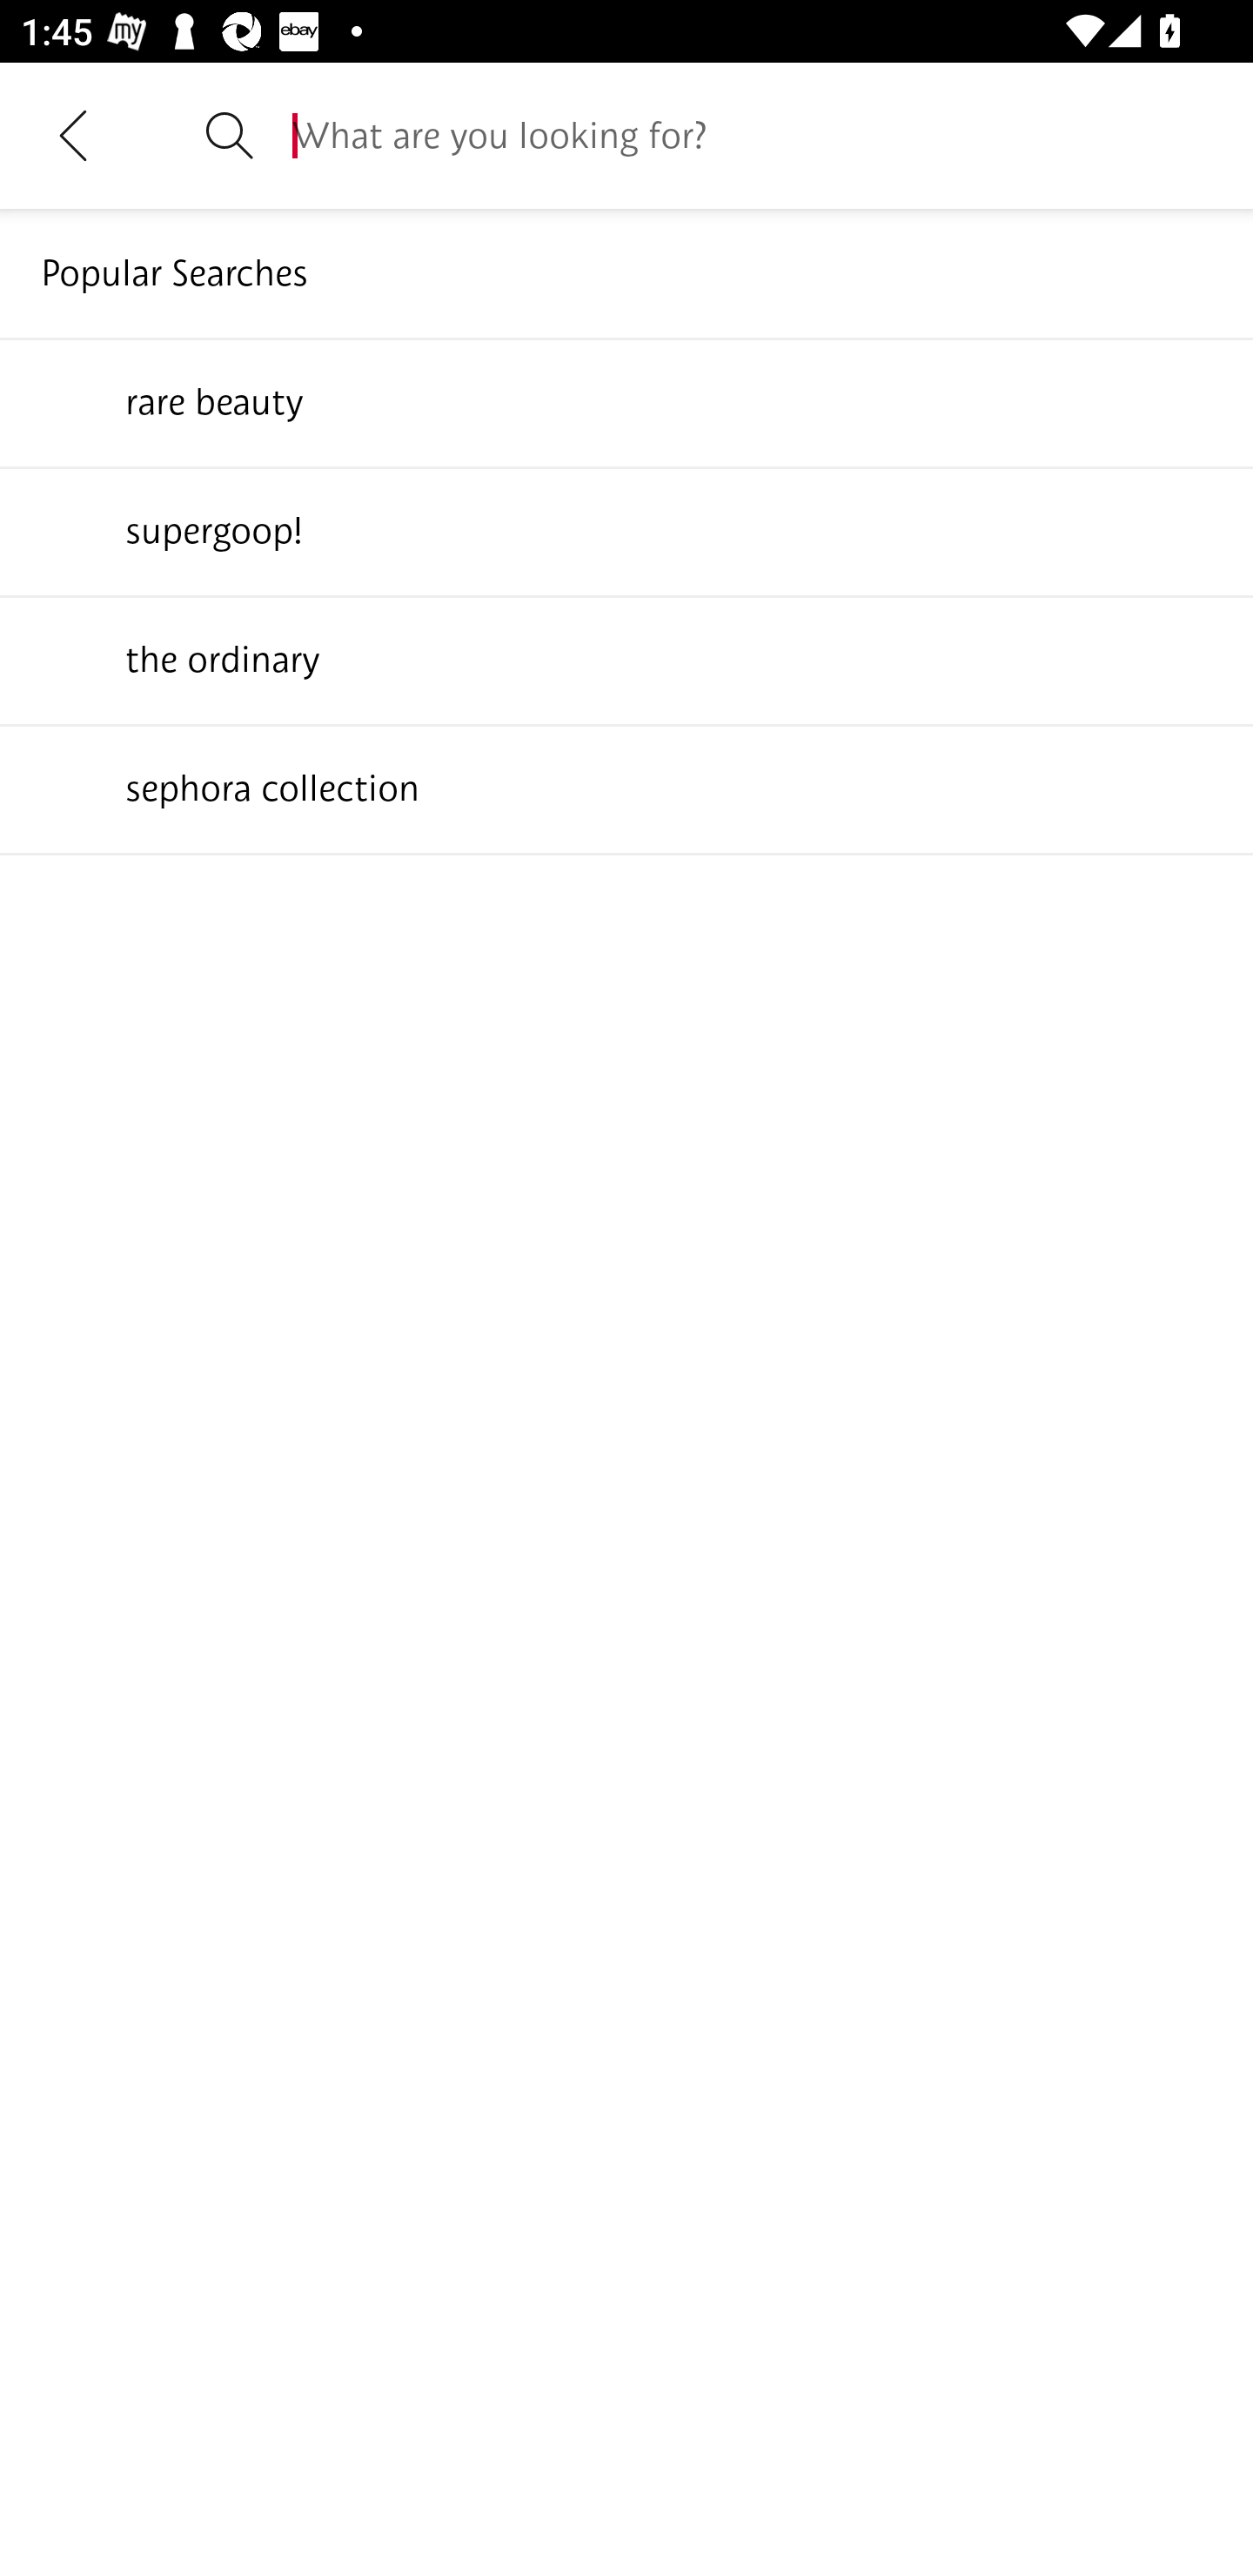 The height and width of the screenshot is (2576, 1253). I want to click on Navigate up, so click(73, 135).